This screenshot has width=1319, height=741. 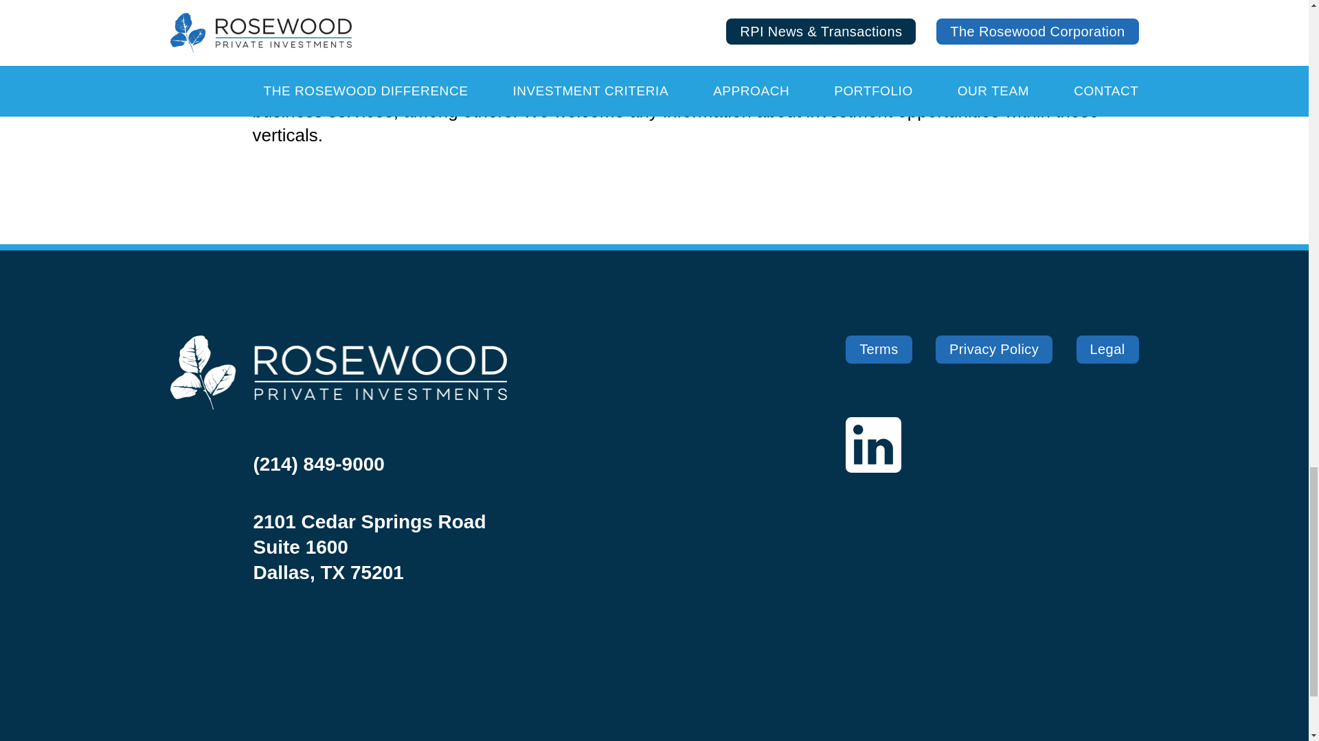 I want to click on Terms, so click(x=878, y=350).